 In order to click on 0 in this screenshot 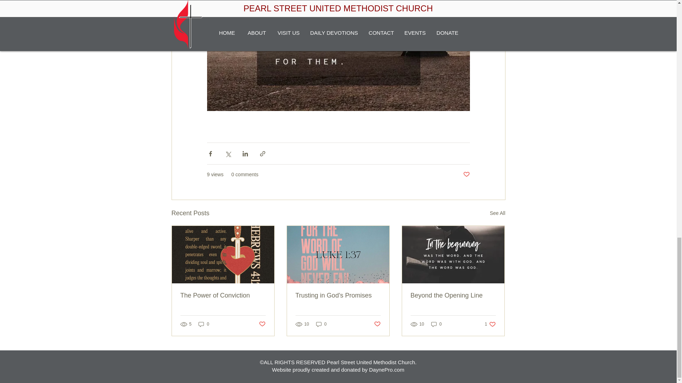, I will do `click(490, 324)`.